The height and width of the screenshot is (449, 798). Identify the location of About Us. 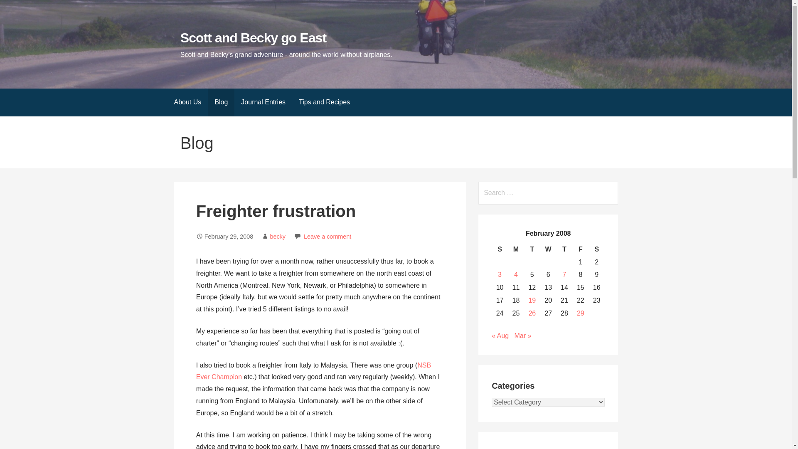
(187, 102).